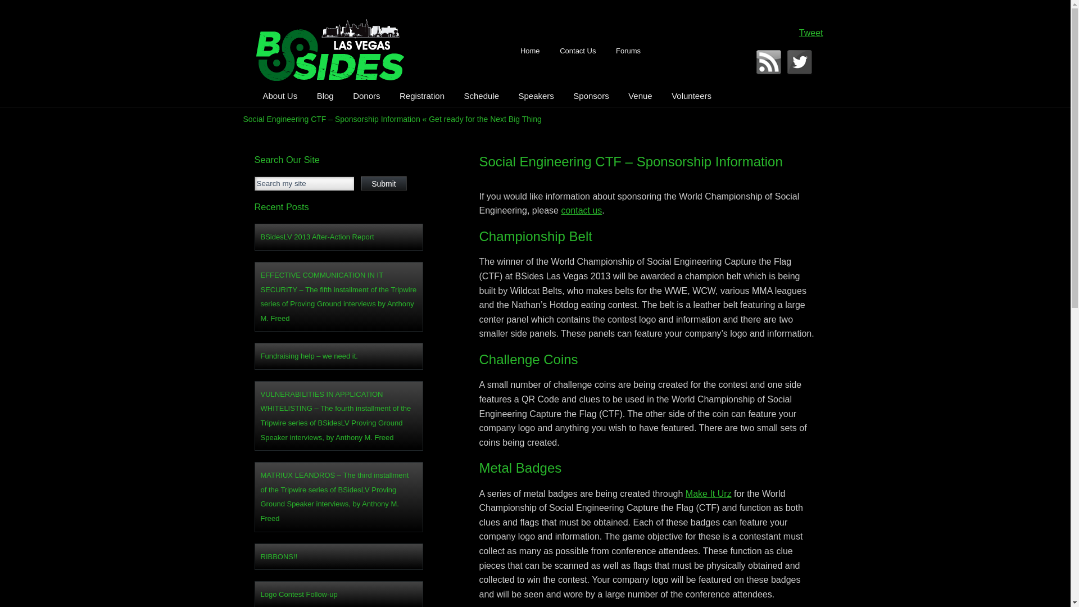 The height and width of the screenshot is (607, 1079). What do you see at coordinates (708, 493) in the screenshot?
I see `Make It Urz` at bounding box center [708, 493].